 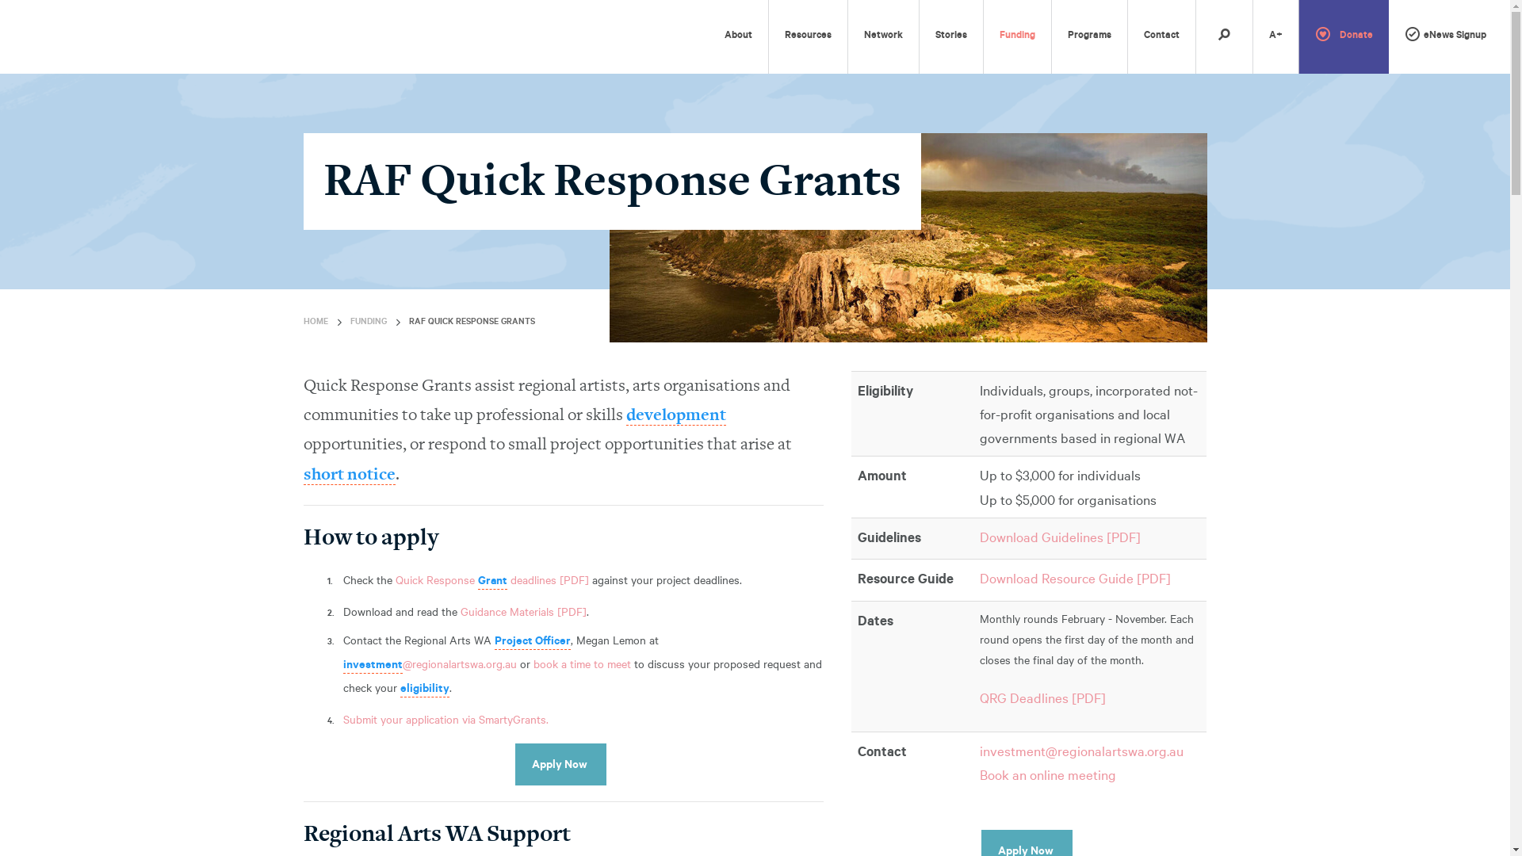 I want to click on Donate, so click(x=1344, y=36).